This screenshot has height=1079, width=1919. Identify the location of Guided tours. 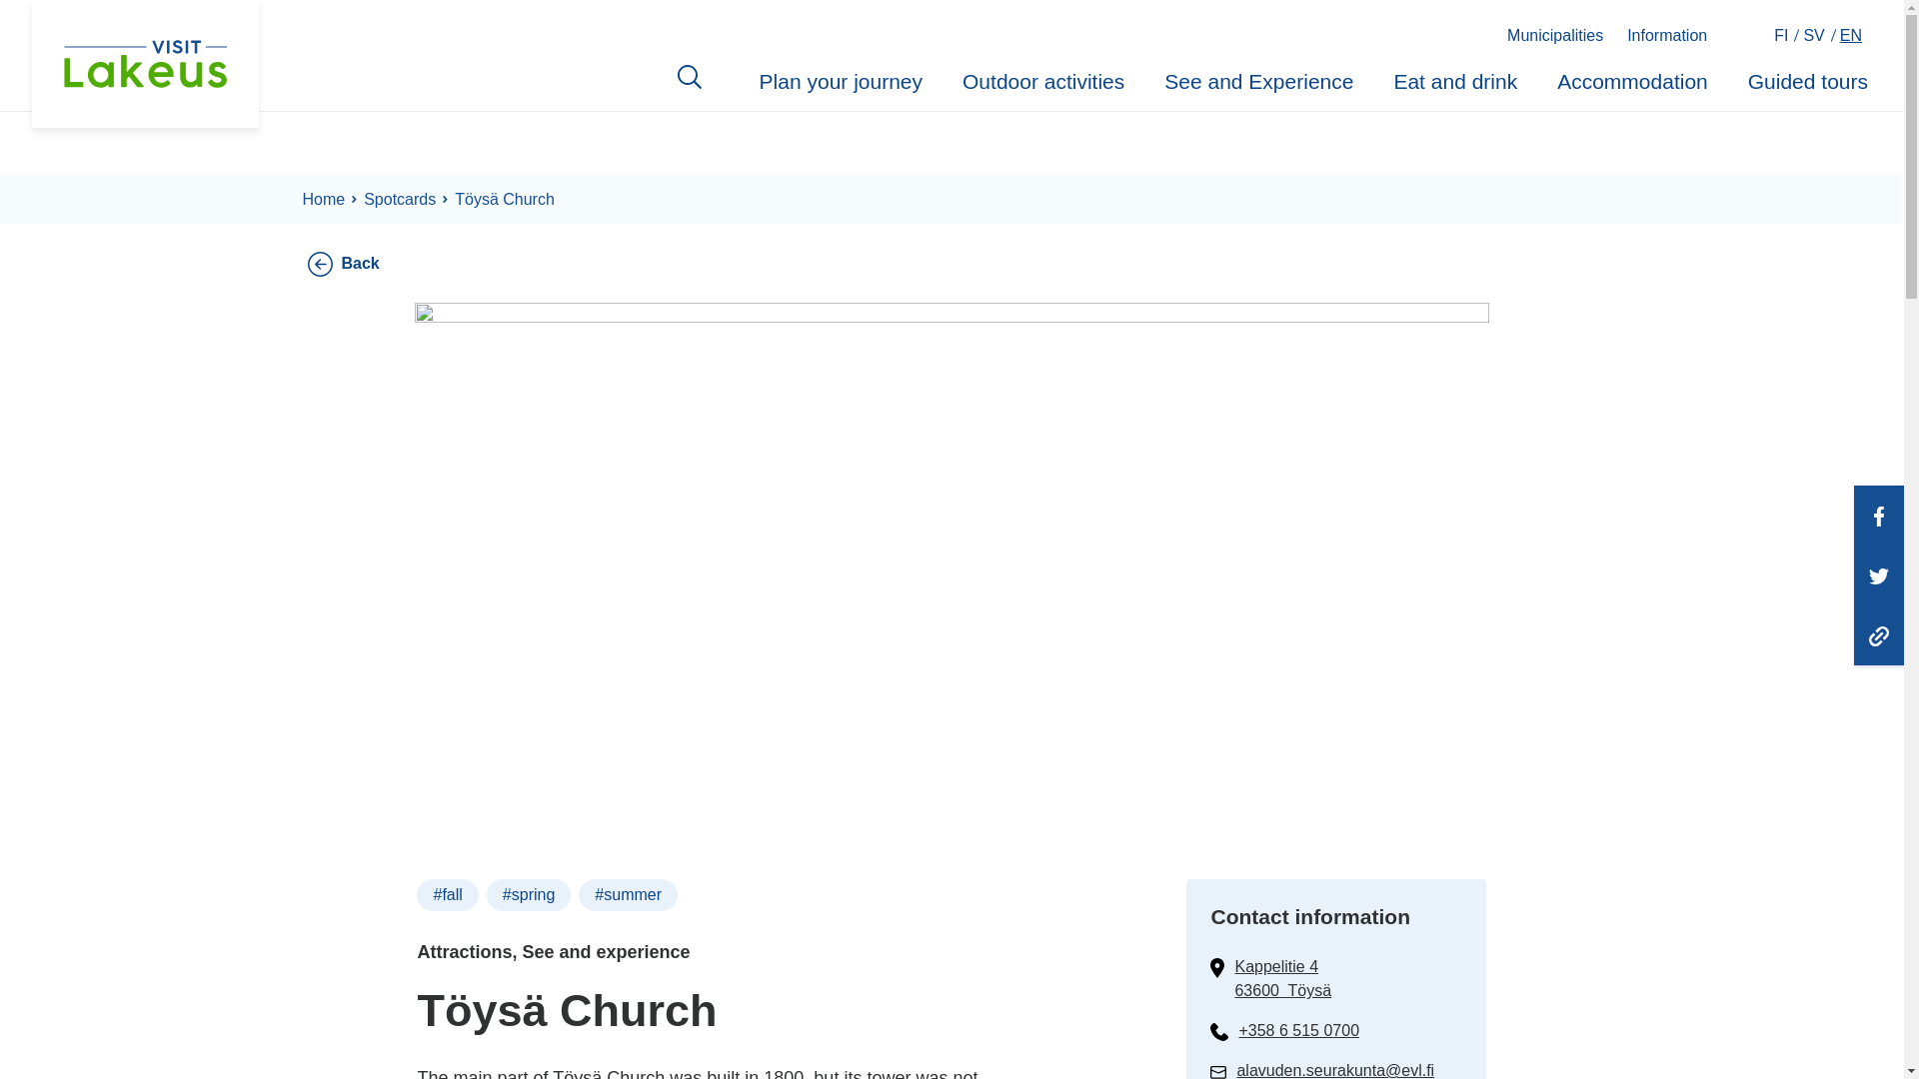
(1807, 84).